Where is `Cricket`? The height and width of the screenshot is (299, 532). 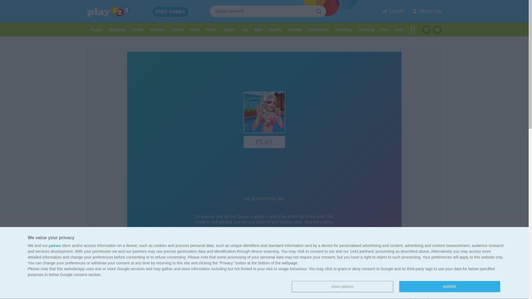 Cricket is located at coordinates (427, 11).